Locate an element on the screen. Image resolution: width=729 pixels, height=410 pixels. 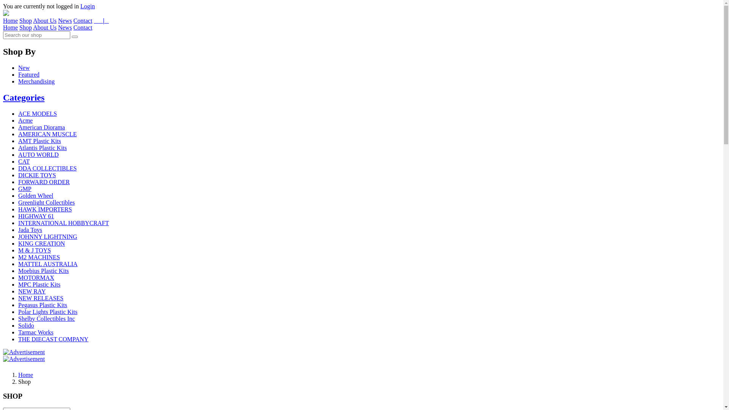
Jada Toys is located at coordinates (30, 230).